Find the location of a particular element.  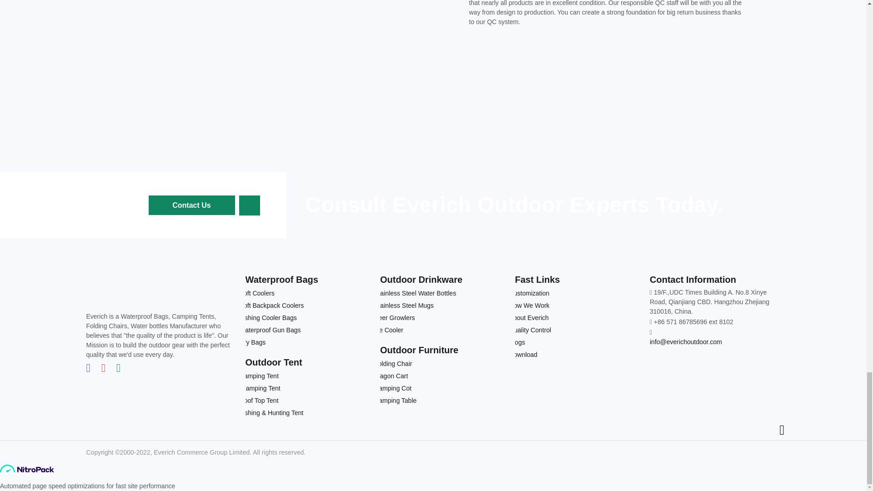

Camping Tent is located at coordinates (308, 376).